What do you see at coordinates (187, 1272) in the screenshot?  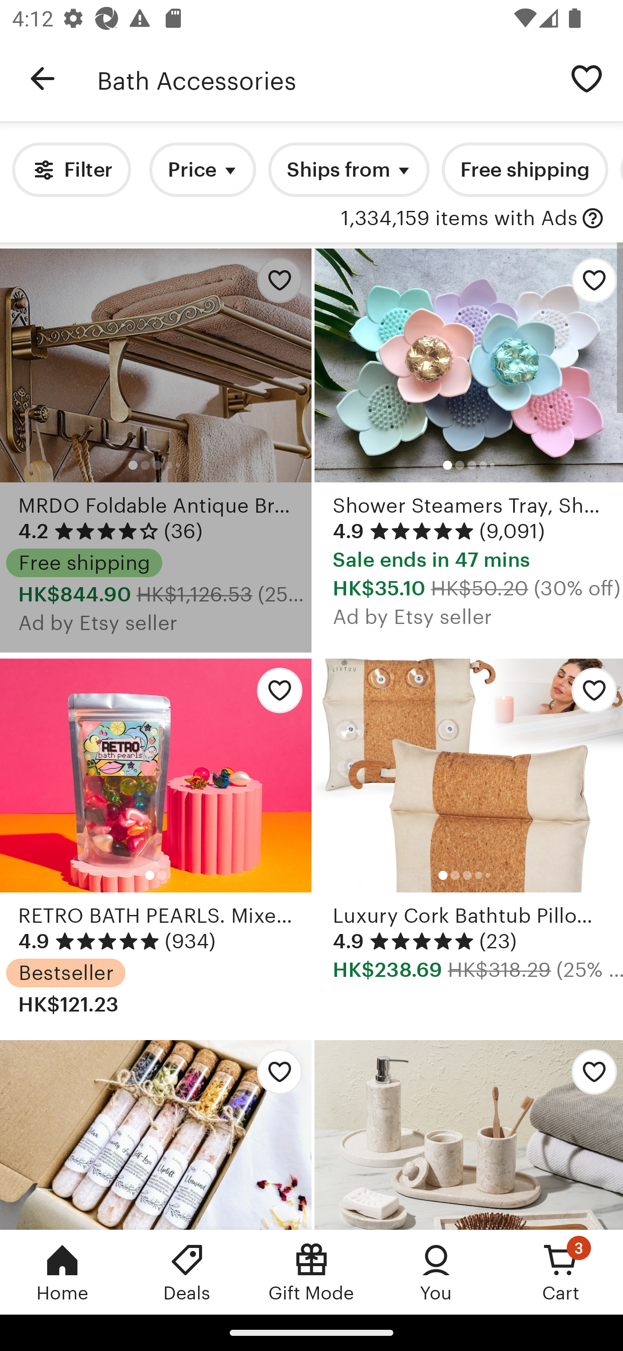 I see `Deals` at bounding box center [187, 1272].